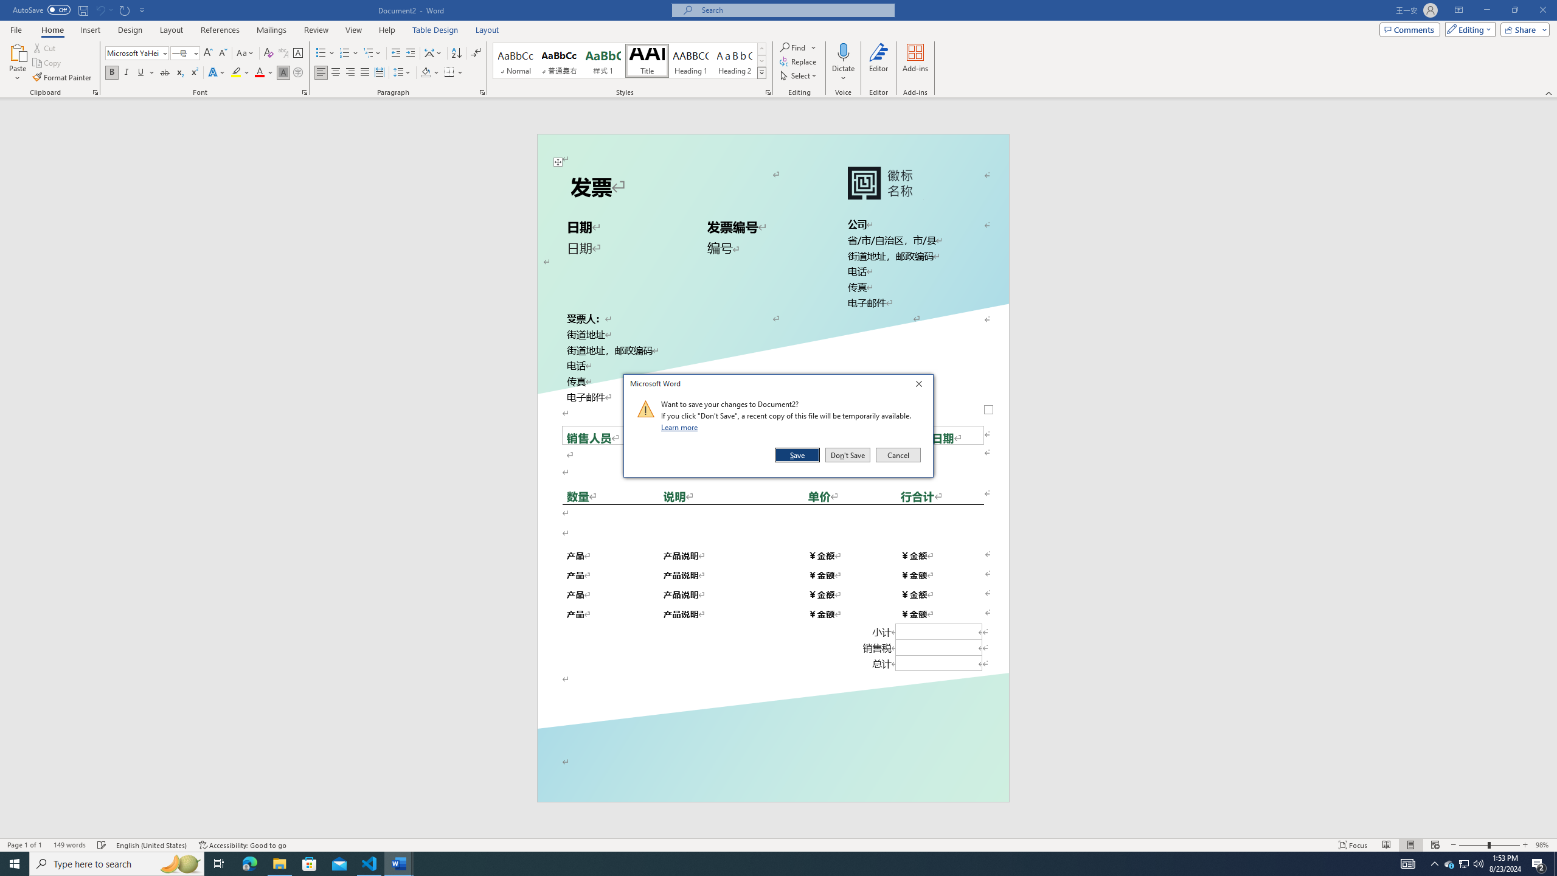 The width and height of the screenshot is (1557, 876). Describe the element at coordinates (403, 73) in the screenshot. I see `Line and Paragraph Spacing` at that location.